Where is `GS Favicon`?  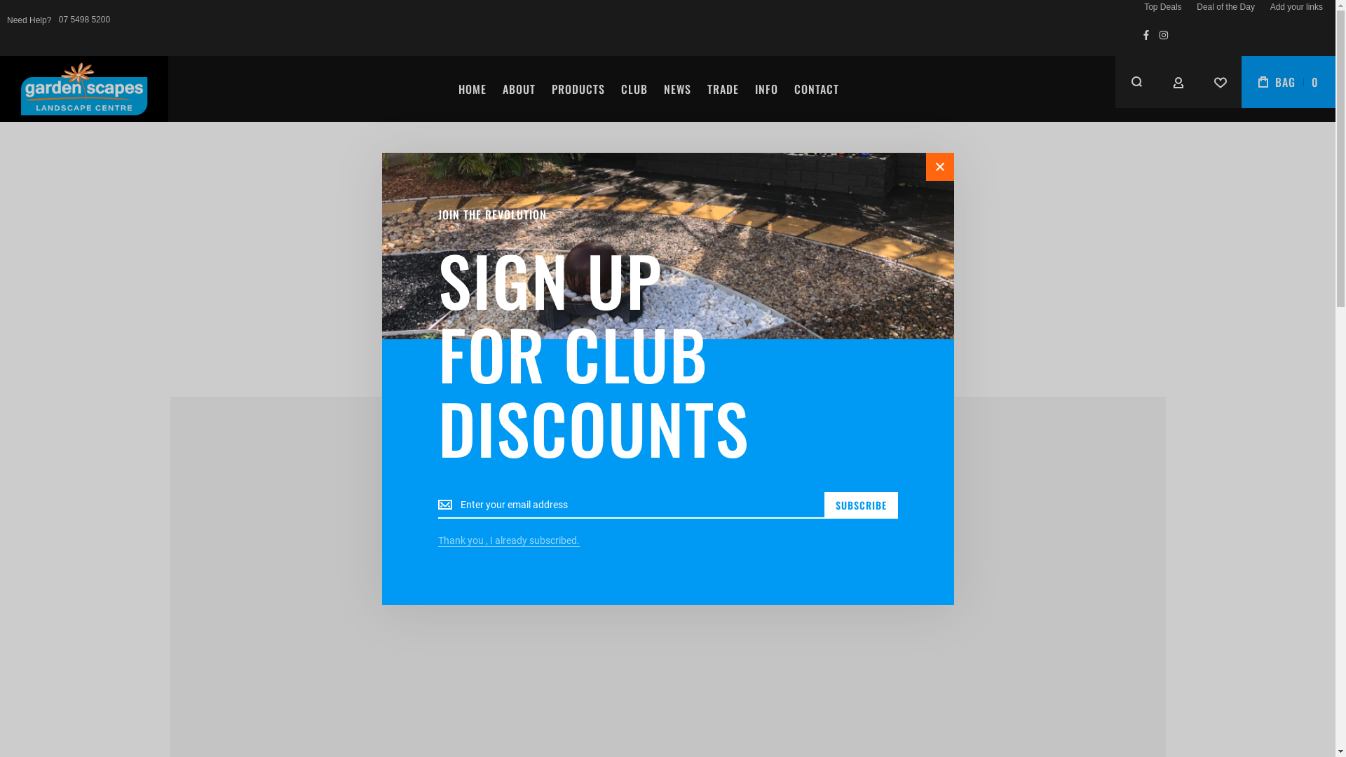 GS Favicon is located at coordinates (84, 89).